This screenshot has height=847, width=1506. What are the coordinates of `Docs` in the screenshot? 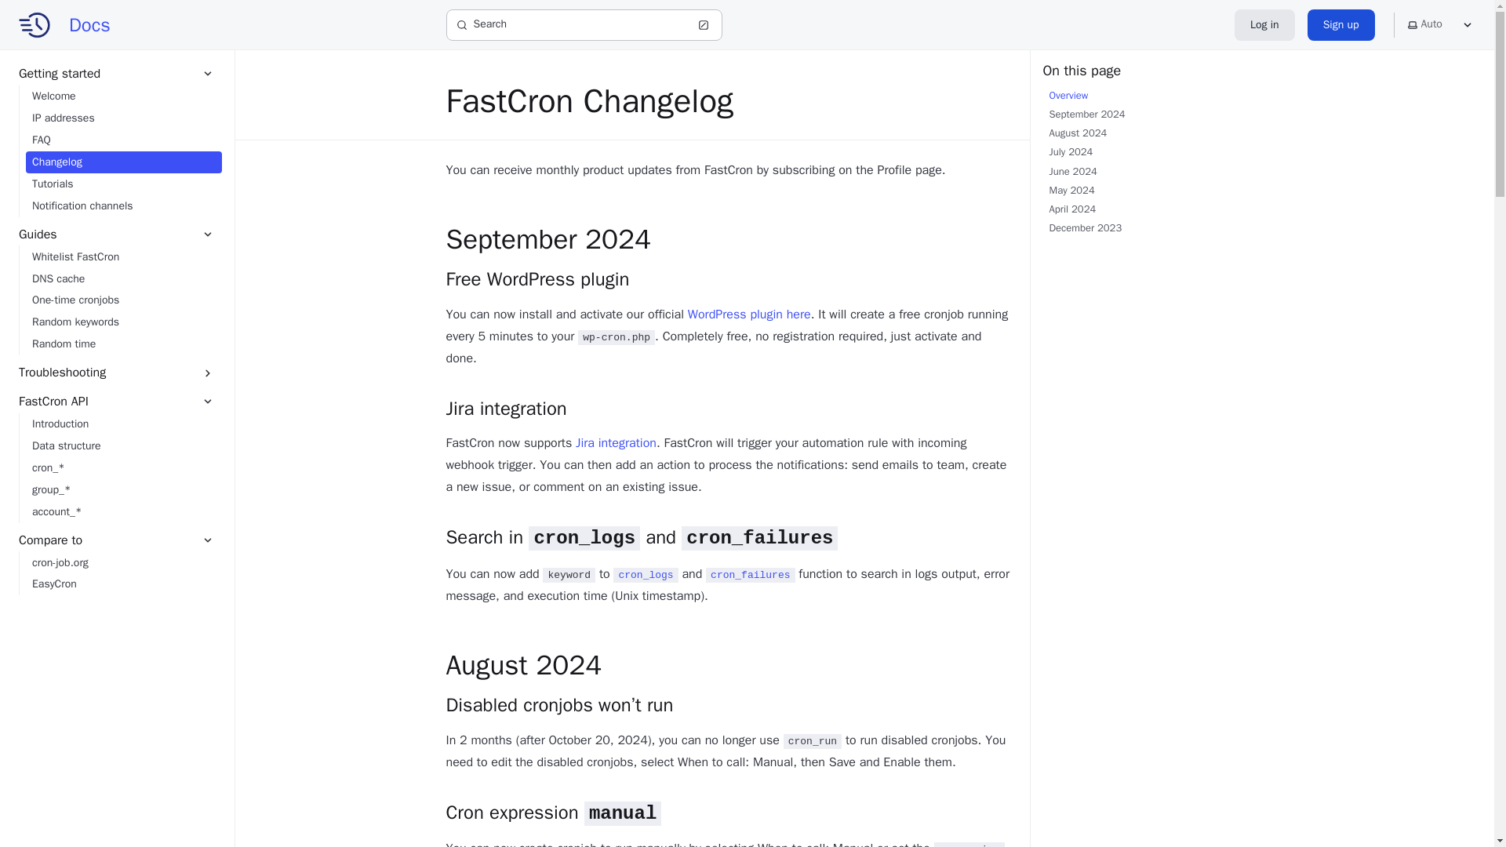 It's located at (64, 24).